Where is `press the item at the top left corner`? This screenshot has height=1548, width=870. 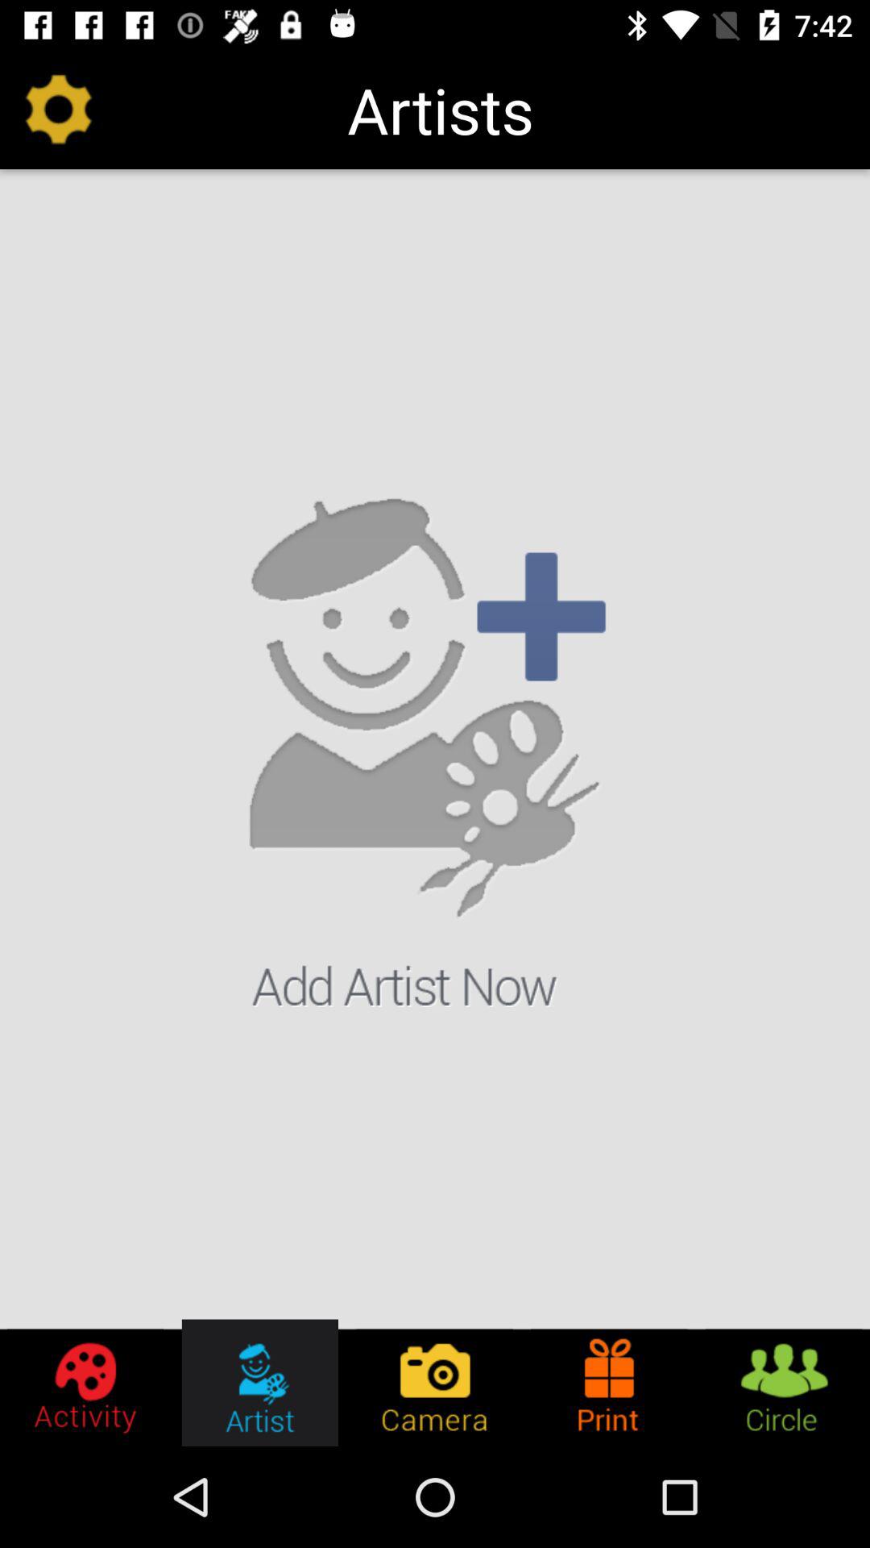
press the item at the top left corner is located at coordinates (59, 110).